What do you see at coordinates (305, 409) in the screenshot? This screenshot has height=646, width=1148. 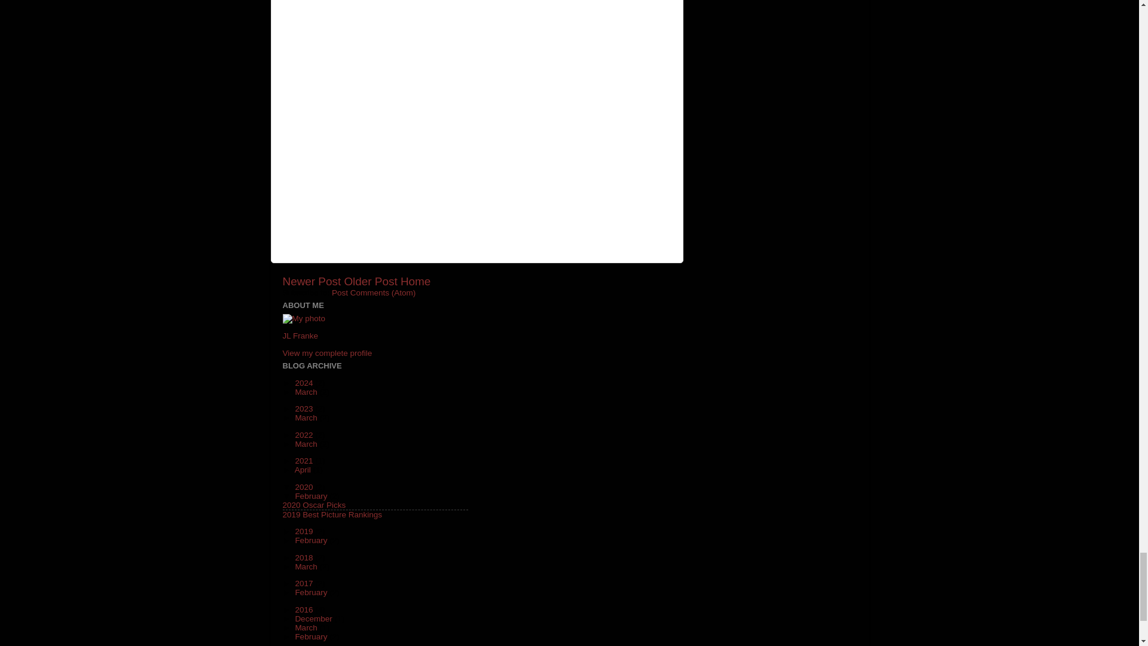 I see `2023` at bounding box center [305, 409].